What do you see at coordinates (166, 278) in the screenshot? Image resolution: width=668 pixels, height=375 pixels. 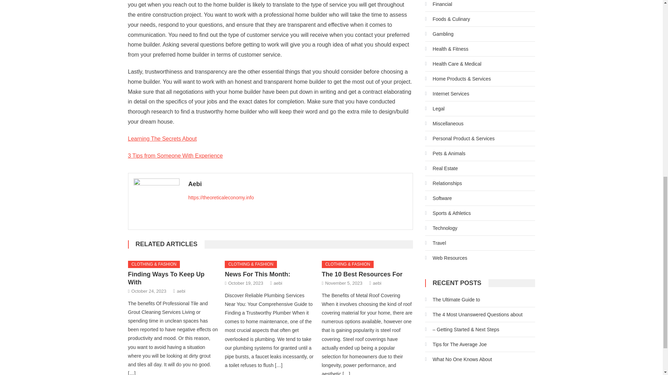 I see `Finding Ways To Keep Up With` at bounding box center [166, 278].